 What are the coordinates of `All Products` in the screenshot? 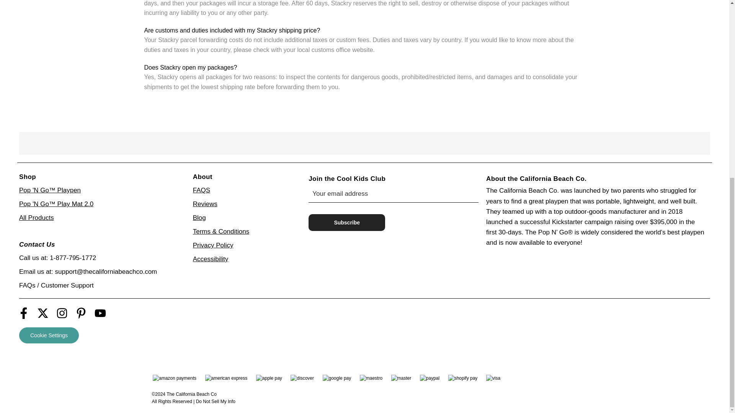 It's located at (36, 218).